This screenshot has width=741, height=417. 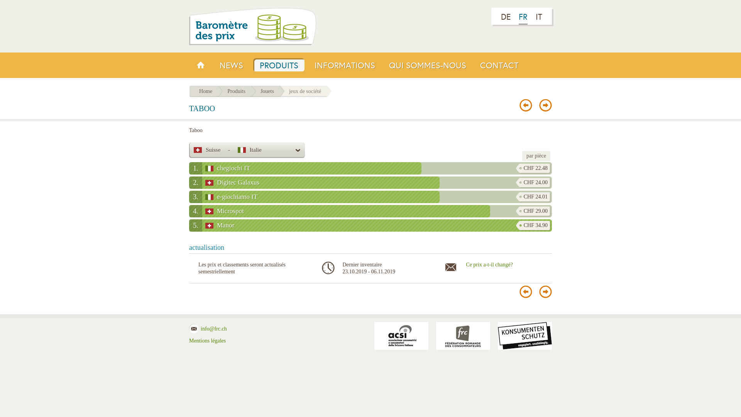 What do you see at coordinates (428, 65) in the screenshot?
I see `QUI SOMMES-NOUS` at bounding box center [428, 65].